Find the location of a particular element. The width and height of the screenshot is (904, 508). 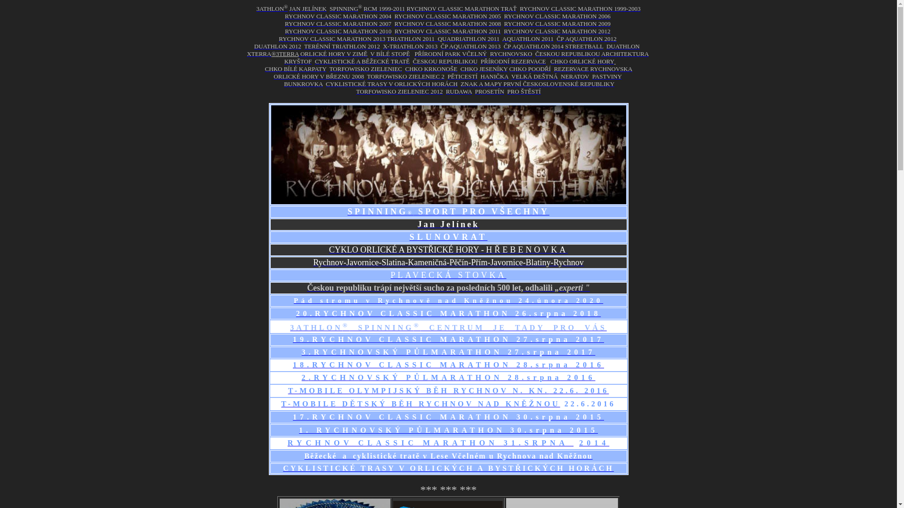

RYCHNOV CLASSIC MARATHON 2004 is located at coordinates (338, 16).